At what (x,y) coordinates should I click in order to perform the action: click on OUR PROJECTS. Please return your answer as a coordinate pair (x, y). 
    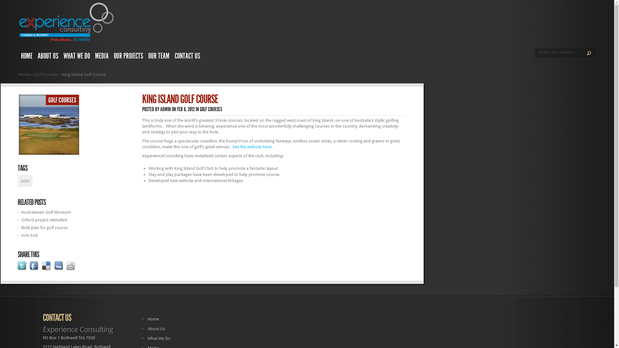
    Looking at the image, I should click on (128, 57).